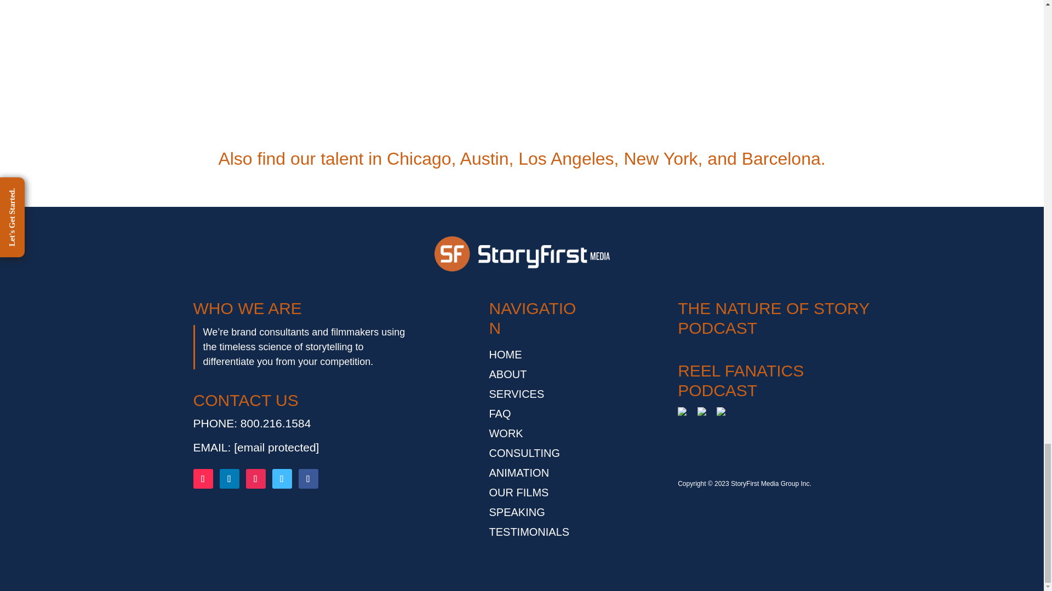 The image size is (1052, 591). What do you see at coordinates (275, 424) in the screenshot?
I see `800.216.1584` at bounding box center [275, 424].